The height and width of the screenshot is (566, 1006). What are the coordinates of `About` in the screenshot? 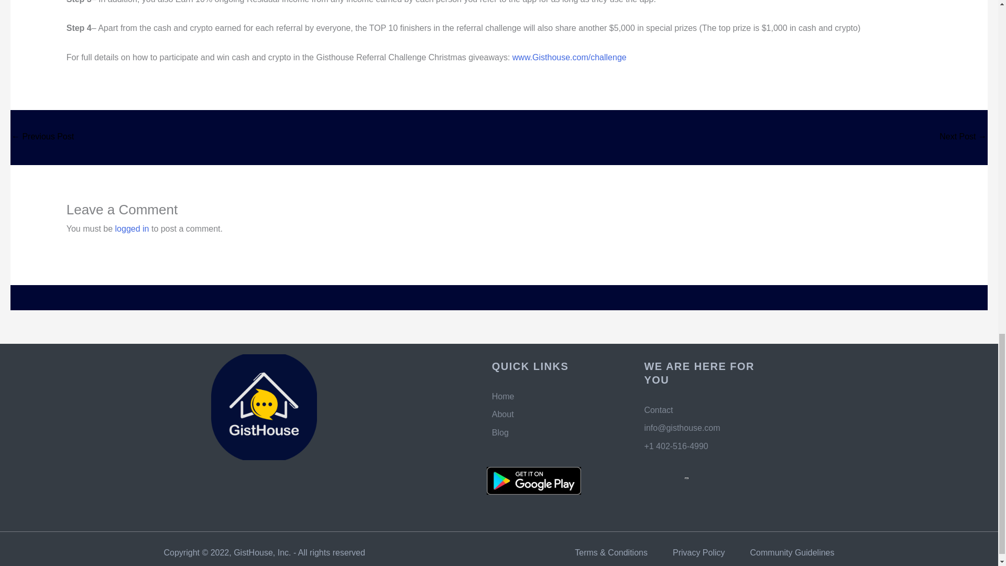 It's located at (557, 414).